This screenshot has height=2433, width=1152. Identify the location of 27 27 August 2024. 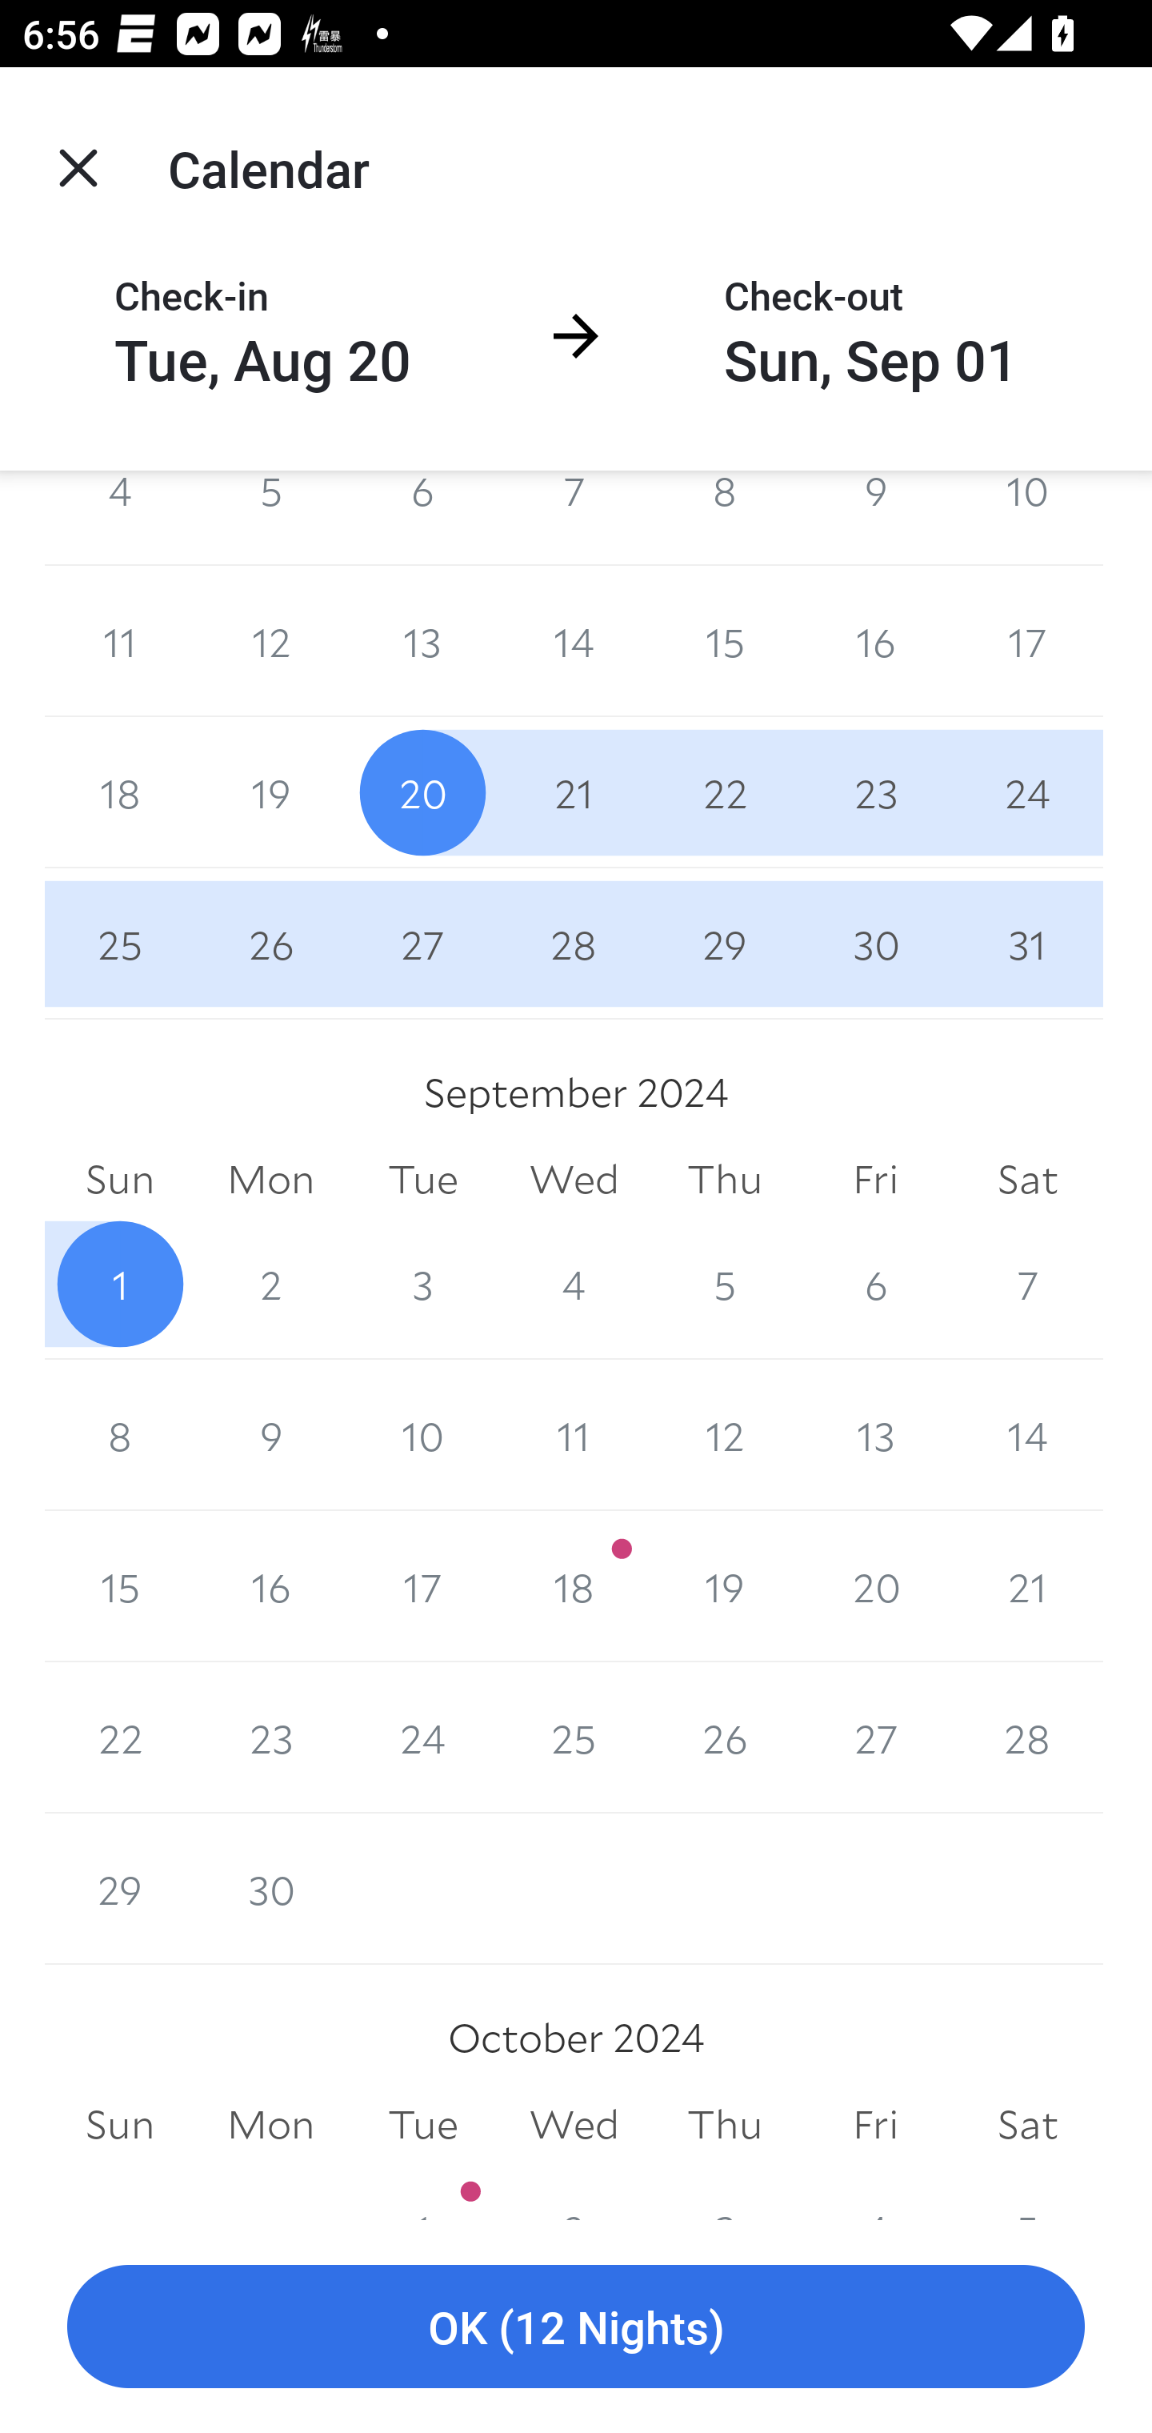
(422, 944).